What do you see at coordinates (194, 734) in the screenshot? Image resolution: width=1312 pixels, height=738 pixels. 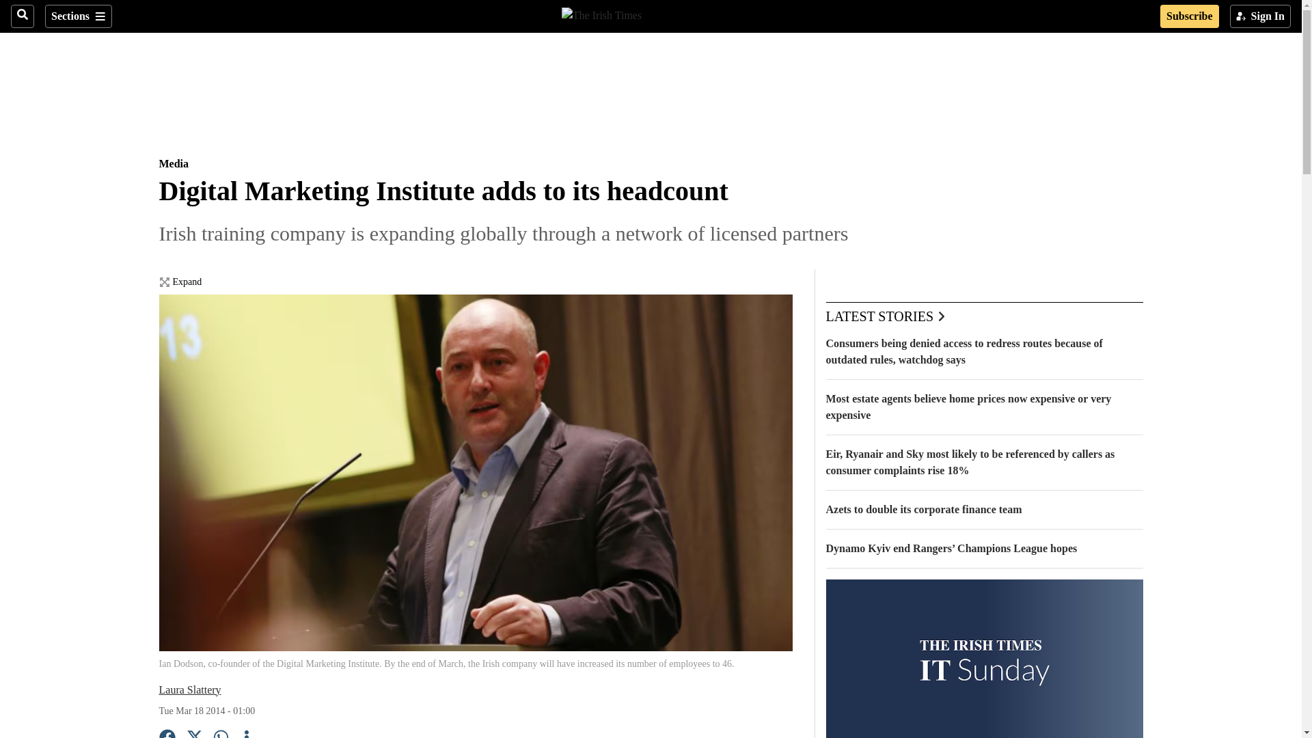 I see `X` at bounding box center [194, 734].